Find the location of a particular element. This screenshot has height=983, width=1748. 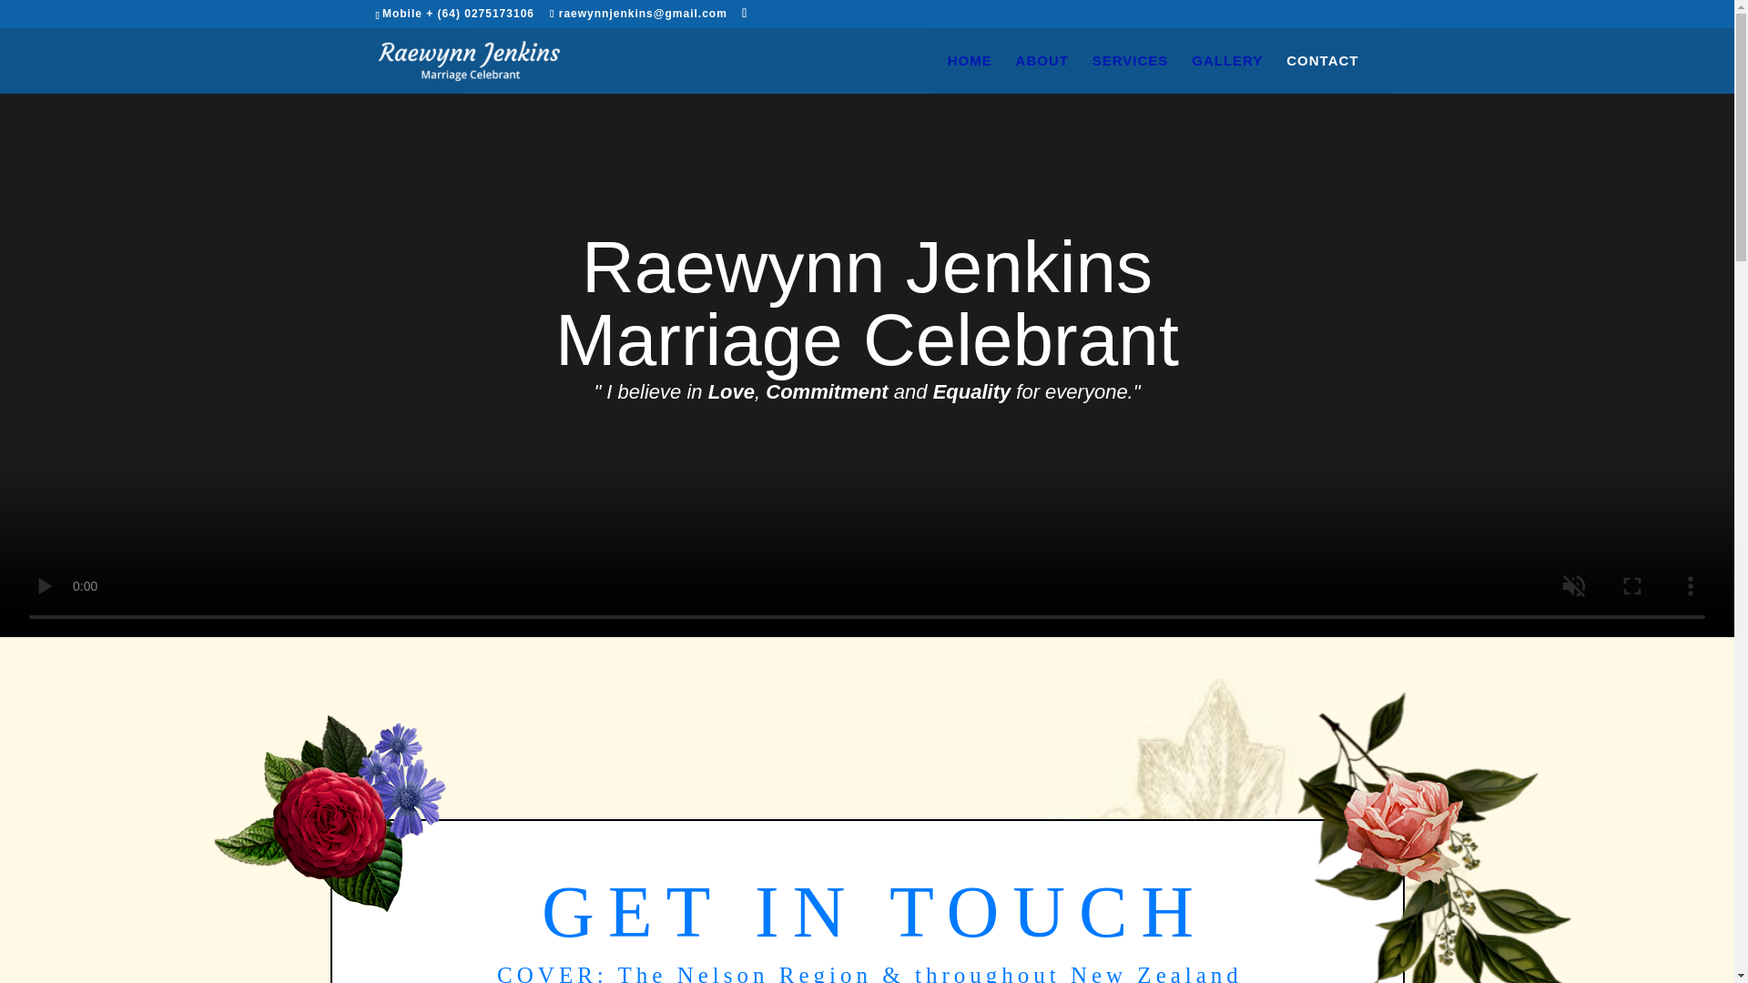

SERVICES is located at coordinates (1131, 74).